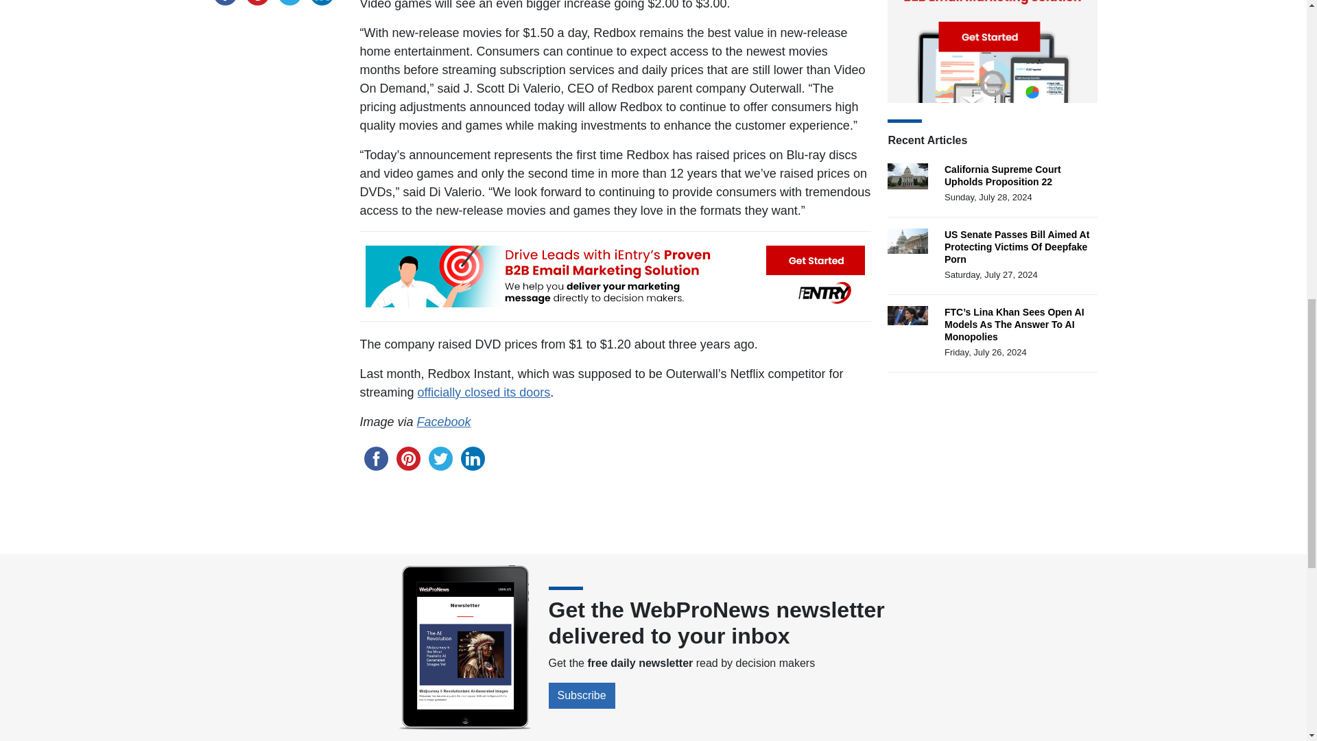 The image size is (1317, 741). Describe the element at coordinates (440, 458) in the screenshot. I see `twitter` at that location.